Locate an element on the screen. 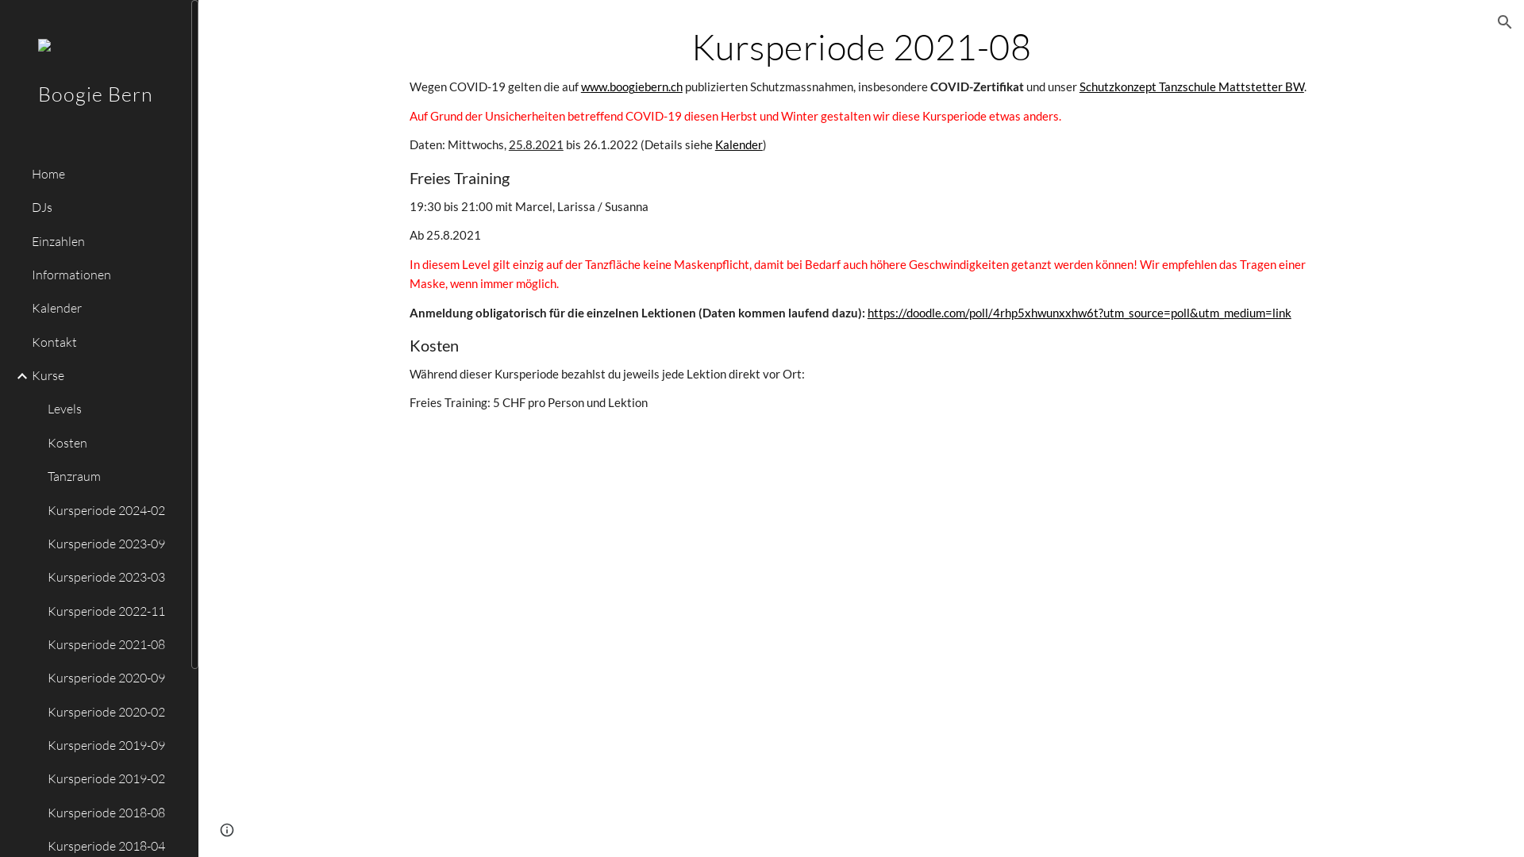  Expand/Collapse is located at coordinates (17, 376).